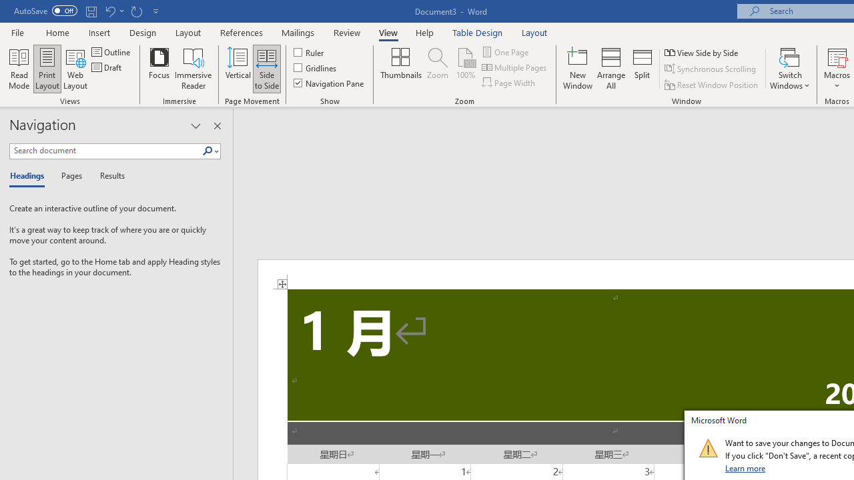 Image resolution: width=854 pixels, height=480 pixels. Describe the element at coordinates (238, 68) in the screenshot. I see `Vertical` at that location.